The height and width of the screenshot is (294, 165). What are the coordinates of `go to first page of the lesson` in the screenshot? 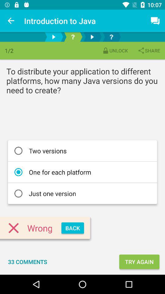 It's located at (54, 37).